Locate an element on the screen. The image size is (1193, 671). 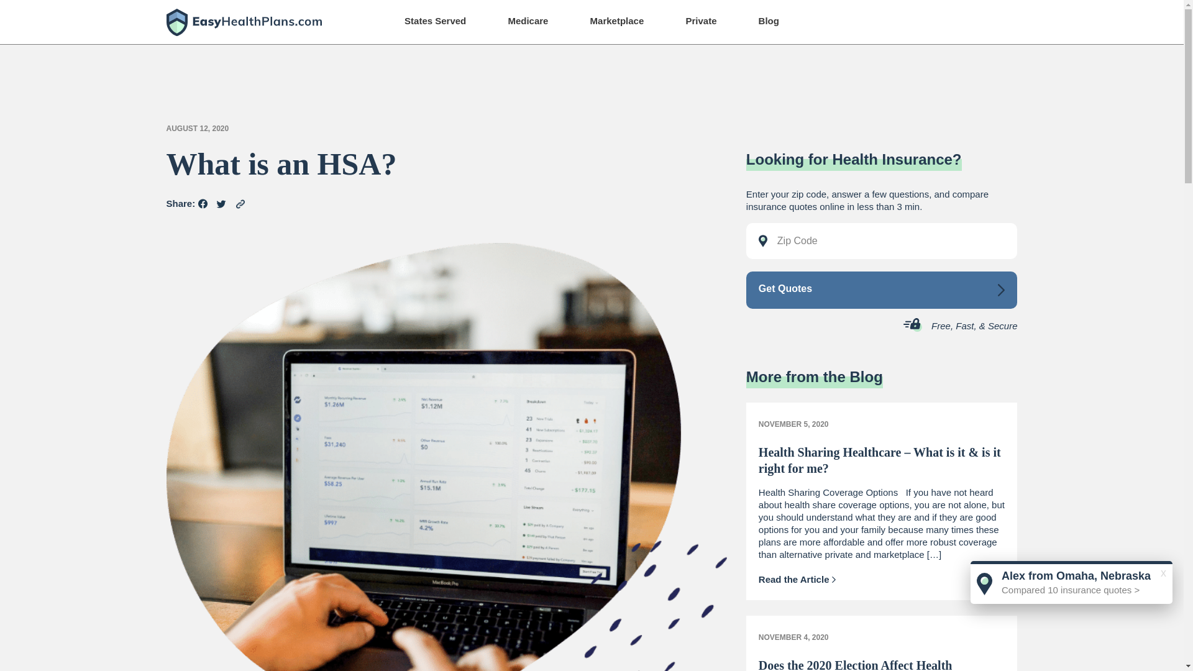
Send Link is located at coordinates (240, 204).